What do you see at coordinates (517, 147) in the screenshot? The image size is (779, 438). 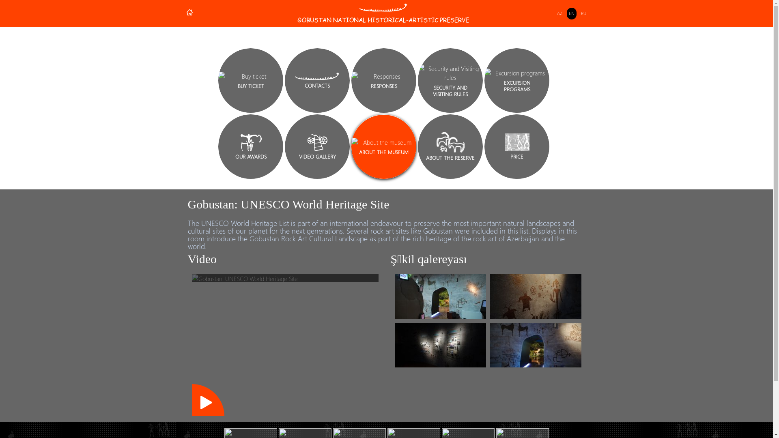 I see `PRICE` at bounding box center [517, 147].